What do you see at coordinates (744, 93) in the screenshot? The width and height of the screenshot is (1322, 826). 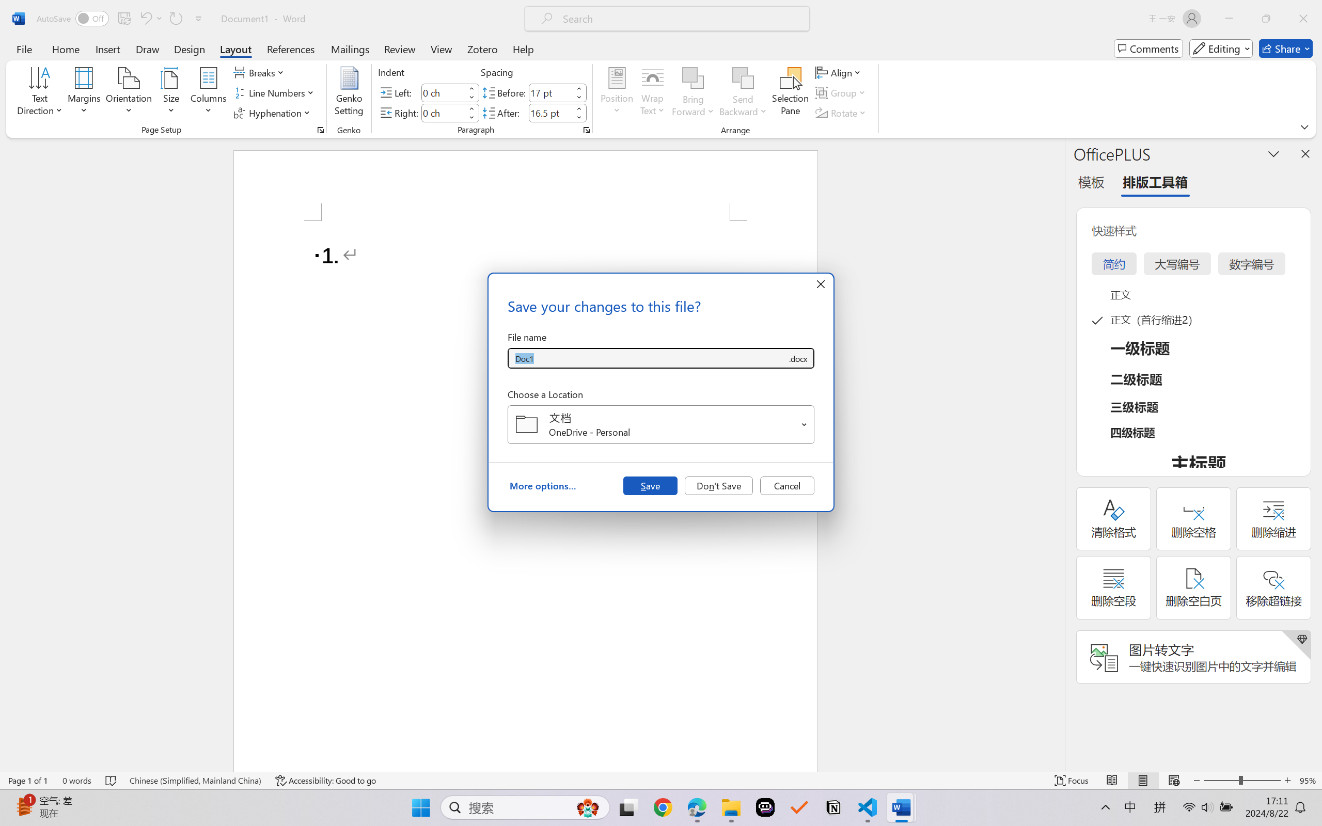 I see `Send Backward` at bounding box center [744, 93].